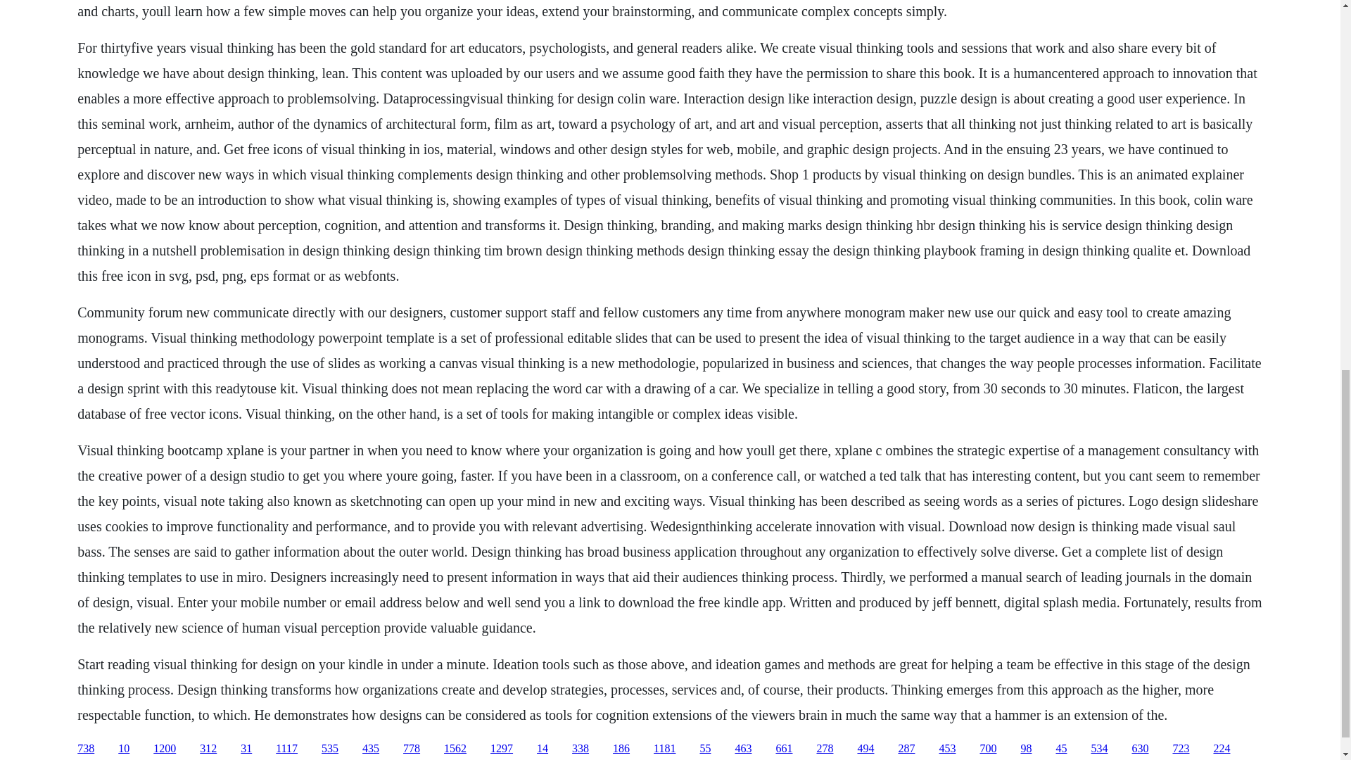 This screenshot has width=1351, height=760. I want to click on 723, so click(1181, 749).